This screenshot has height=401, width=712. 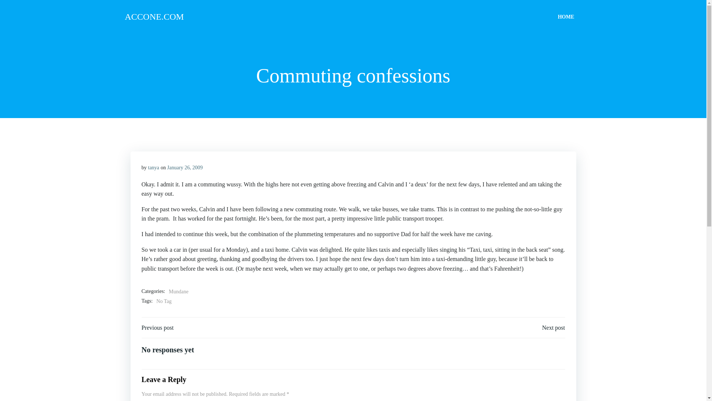 What do you see at coordinates (154, 16) in the screenshot?
I see `ACCONE.COM` at bounding box center [154, 16].